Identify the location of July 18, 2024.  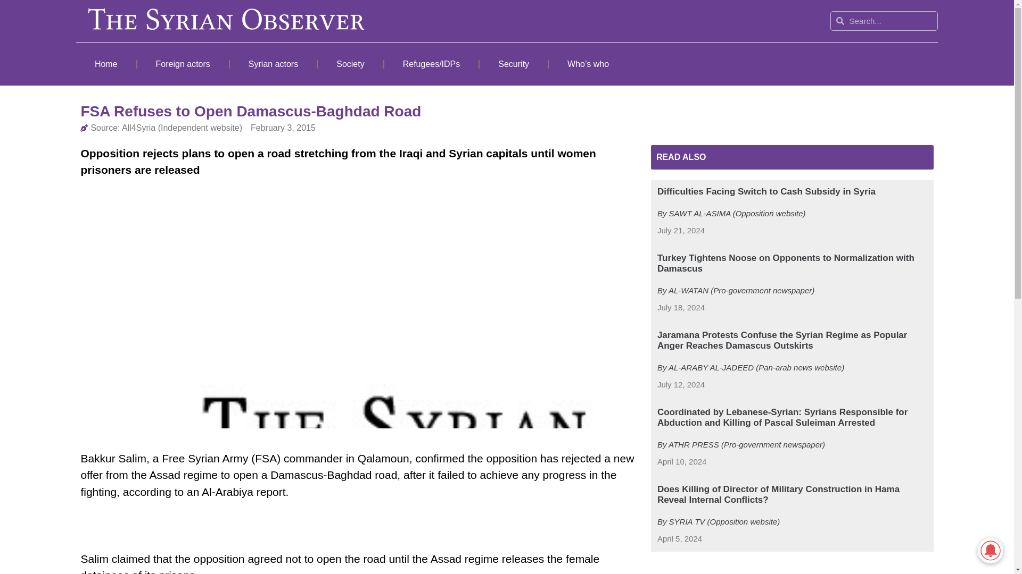
(681, 308).